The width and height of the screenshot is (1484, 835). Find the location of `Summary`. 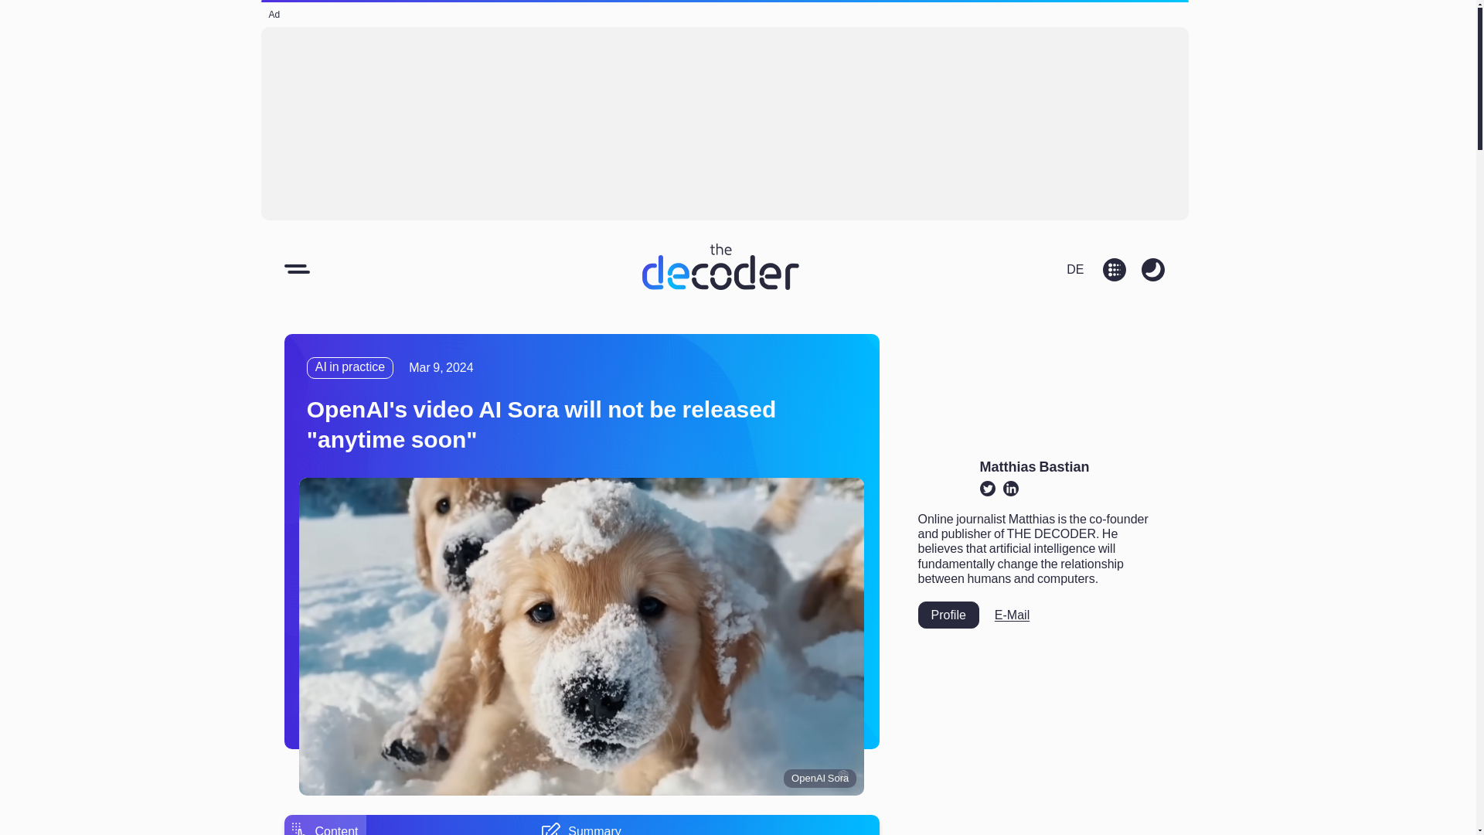

Summary is located at coordinates (580, 829).